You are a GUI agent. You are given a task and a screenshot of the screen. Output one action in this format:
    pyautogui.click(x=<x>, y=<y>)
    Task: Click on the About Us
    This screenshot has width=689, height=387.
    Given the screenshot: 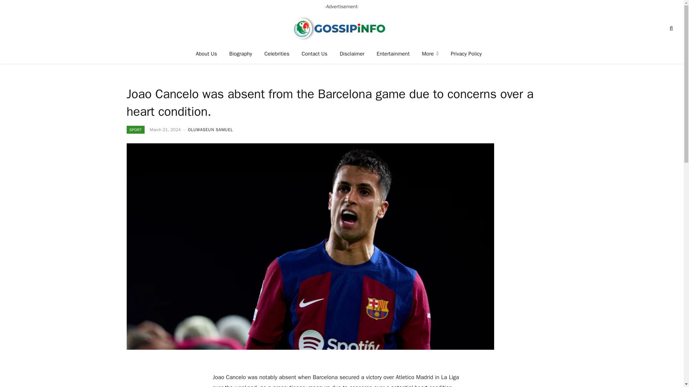 What is the action you would take?
    pyautogui.click(x=207, y=54)
    